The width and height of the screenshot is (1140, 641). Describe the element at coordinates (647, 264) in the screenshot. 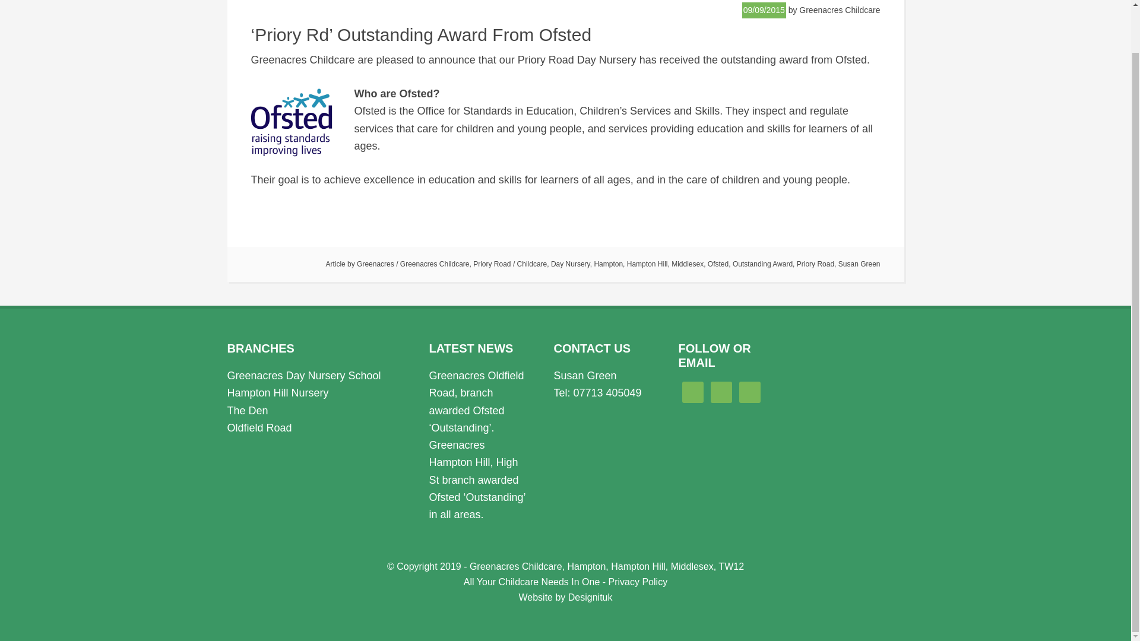

I see `Hampton Hill` at that location.